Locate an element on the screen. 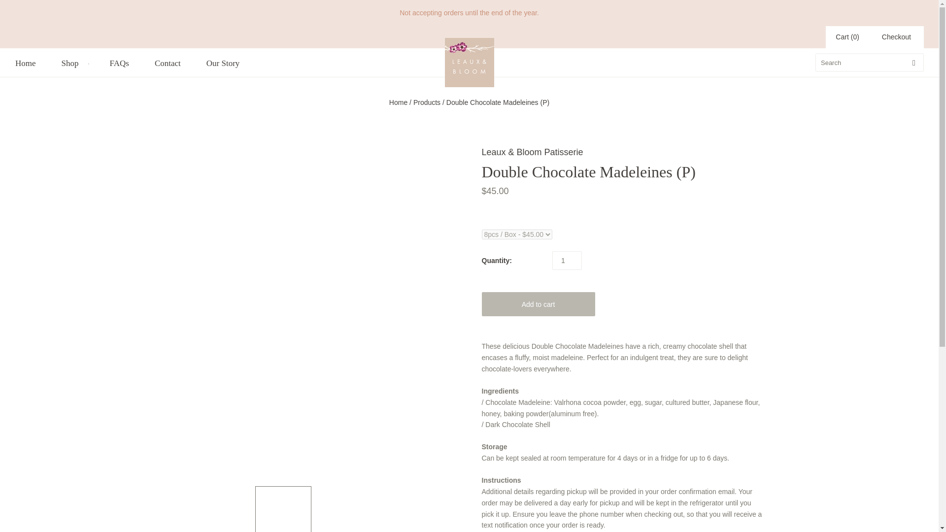 The image size is (946, 532). Checkout is located at coordinates (896, 37).